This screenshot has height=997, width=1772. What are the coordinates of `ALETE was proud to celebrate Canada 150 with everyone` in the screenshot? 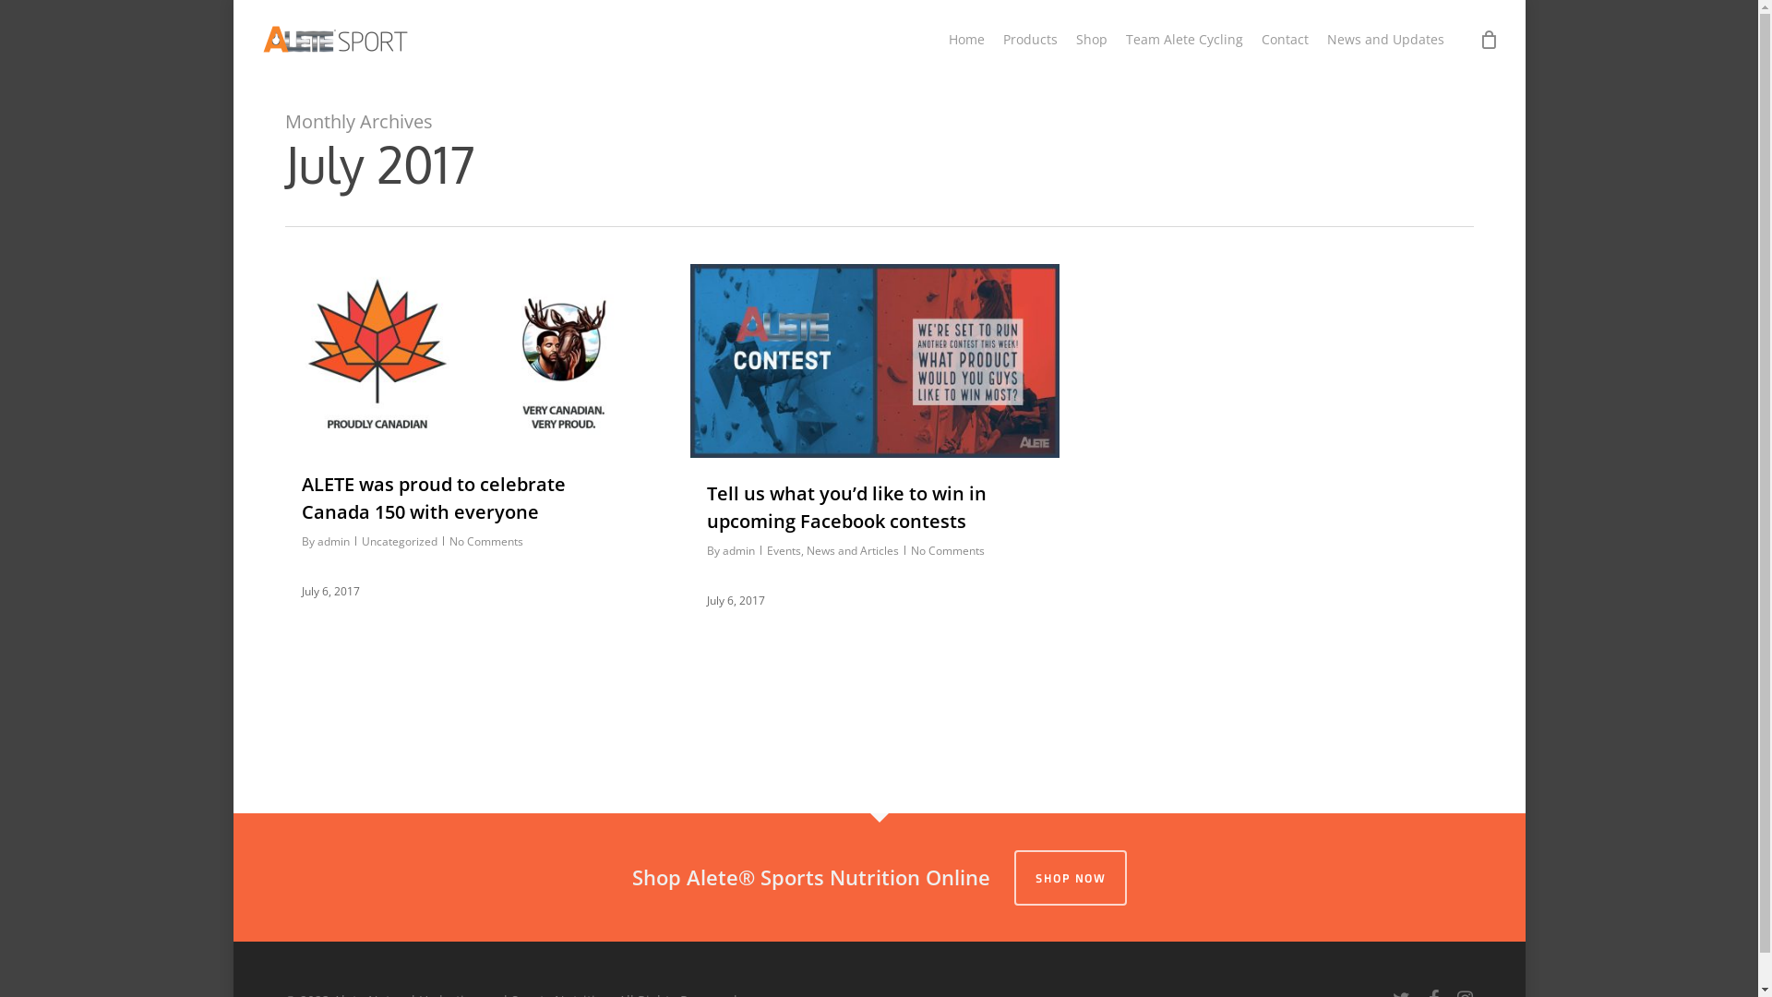 It's located at (433, 498).